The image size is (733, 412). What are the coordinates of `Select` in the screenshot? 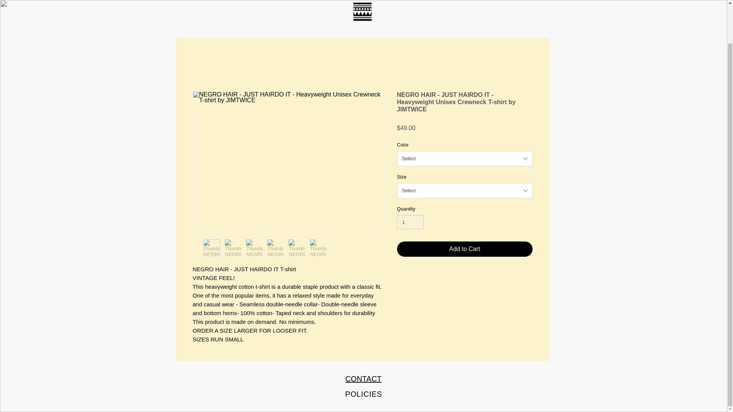 It's located at (465, 159).